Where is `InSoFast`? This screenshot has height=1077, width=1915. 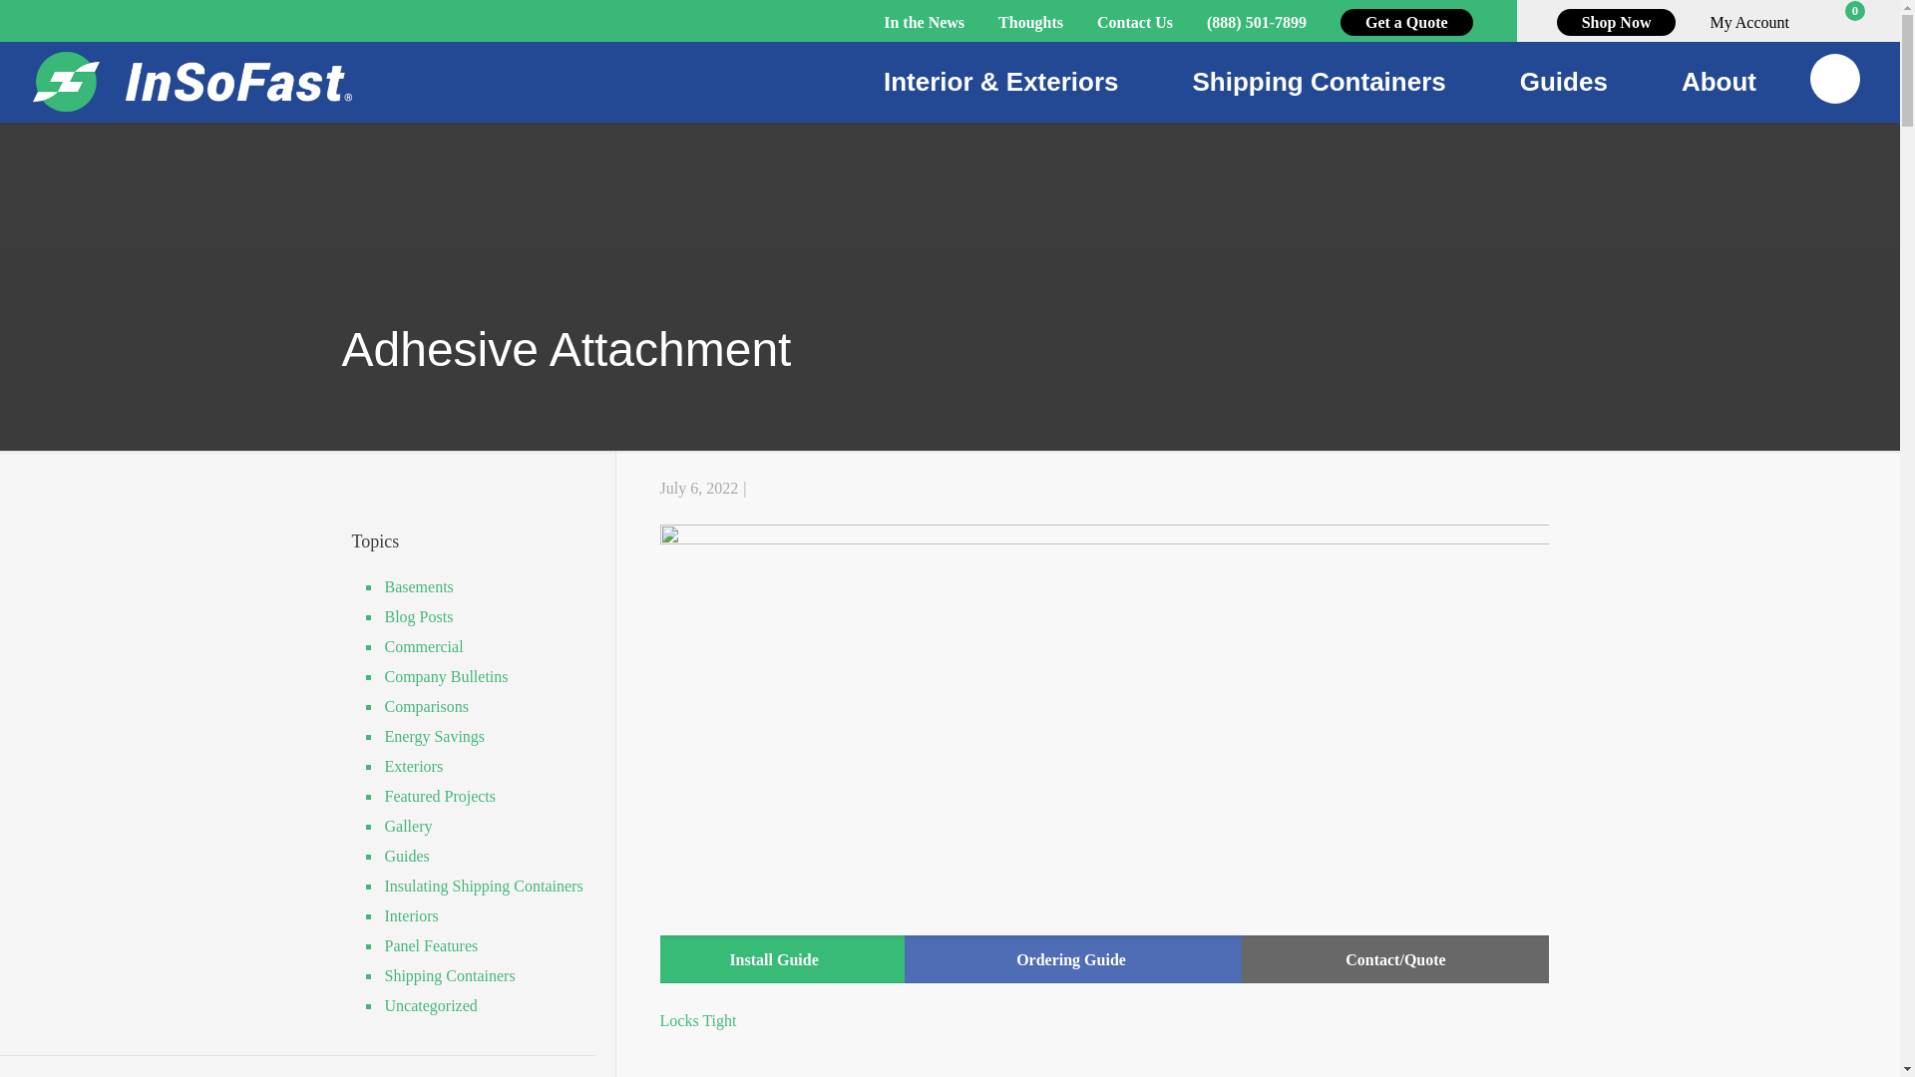
InSoFast is located at coordinates (191, 82).